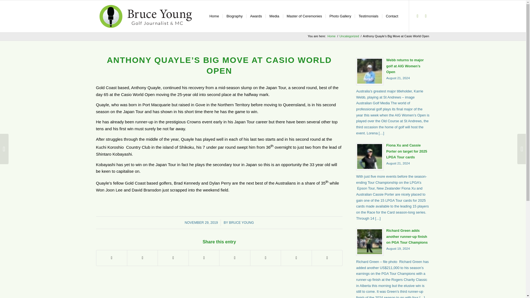  What do you see at coordinates (426, 16) in the screenshot?
I see `LinkedIn` at bounding box center [426, 16].